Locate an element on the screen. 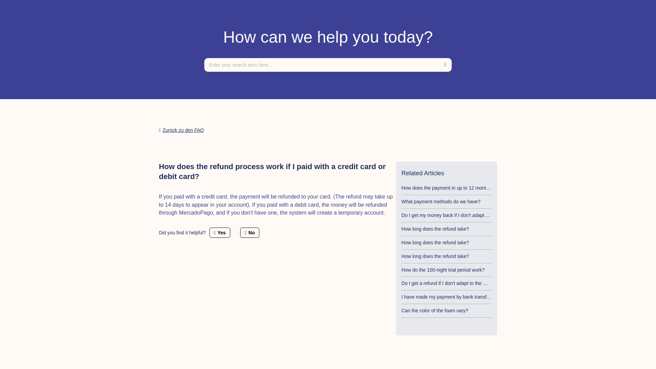 This screenshot has width=656, height=369. Do I get a refund if I don't adapt to the mattress is located at coordinates (451, 283).